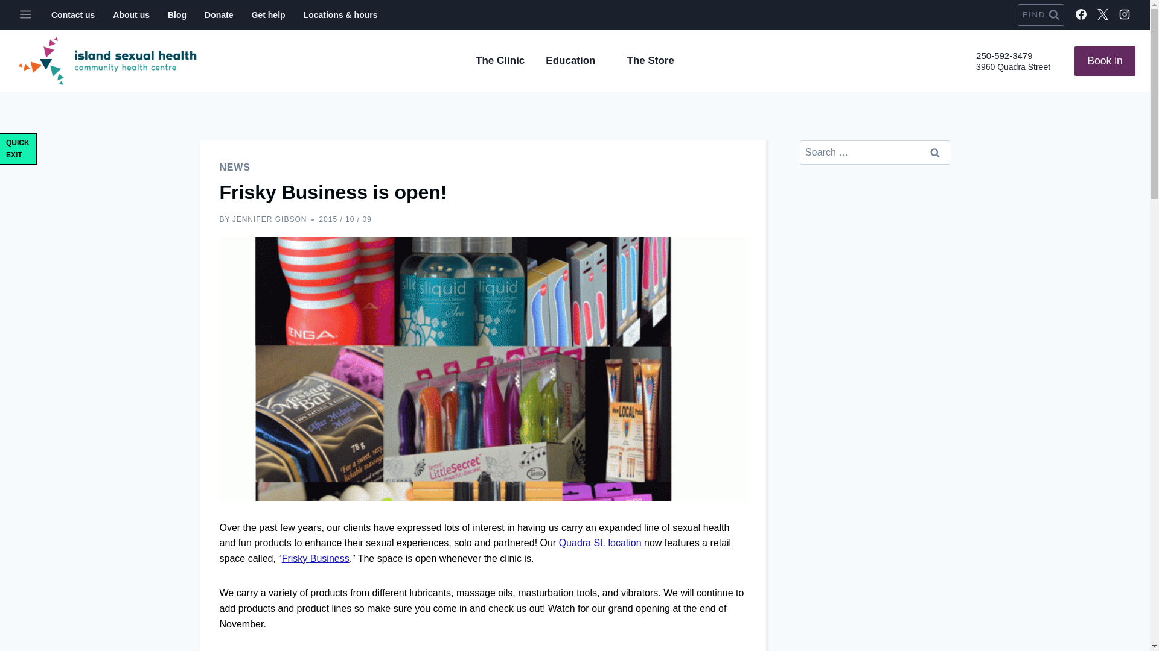  I want to click on Book in, so click(1105, 61).